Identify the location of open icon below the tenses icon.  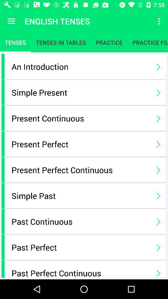
(81, 67).